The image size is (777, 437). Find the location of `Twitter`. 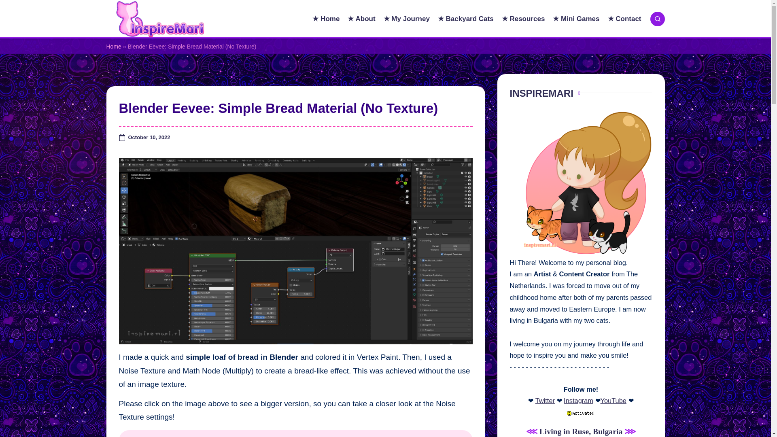

Twitter is located at coordinates (545, 401).